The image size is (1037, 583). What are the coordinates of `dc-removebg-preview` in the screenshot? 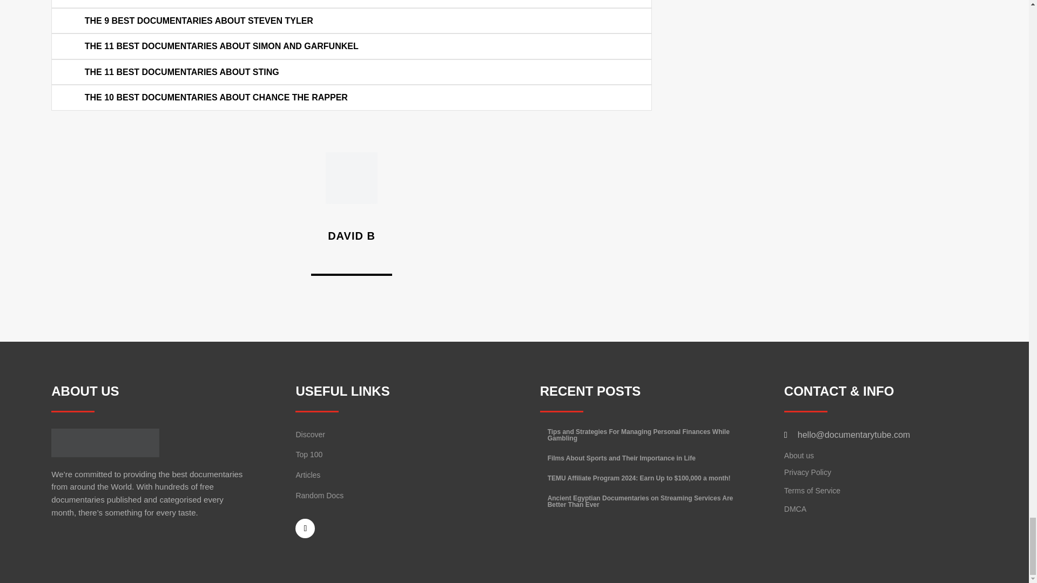 It's located at (105, 443).